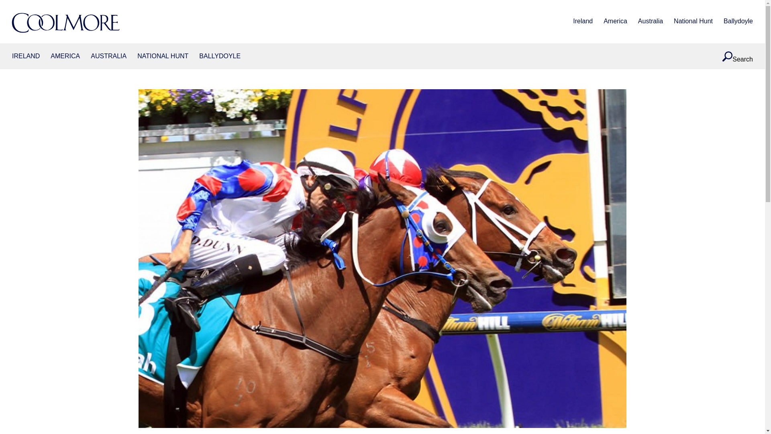 The image size is (771, 434). Describe the element at coordinates (693, 22) in the screenshot. I see `National Hunt` at that location.